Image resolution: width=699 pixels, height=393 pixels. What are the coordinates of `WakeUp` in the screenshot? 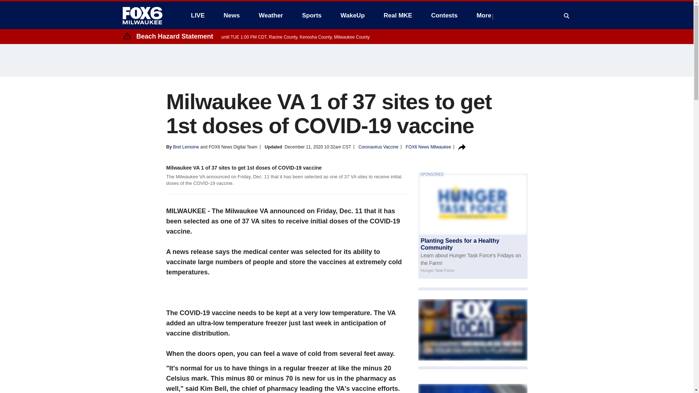 It's located at (352, 15).